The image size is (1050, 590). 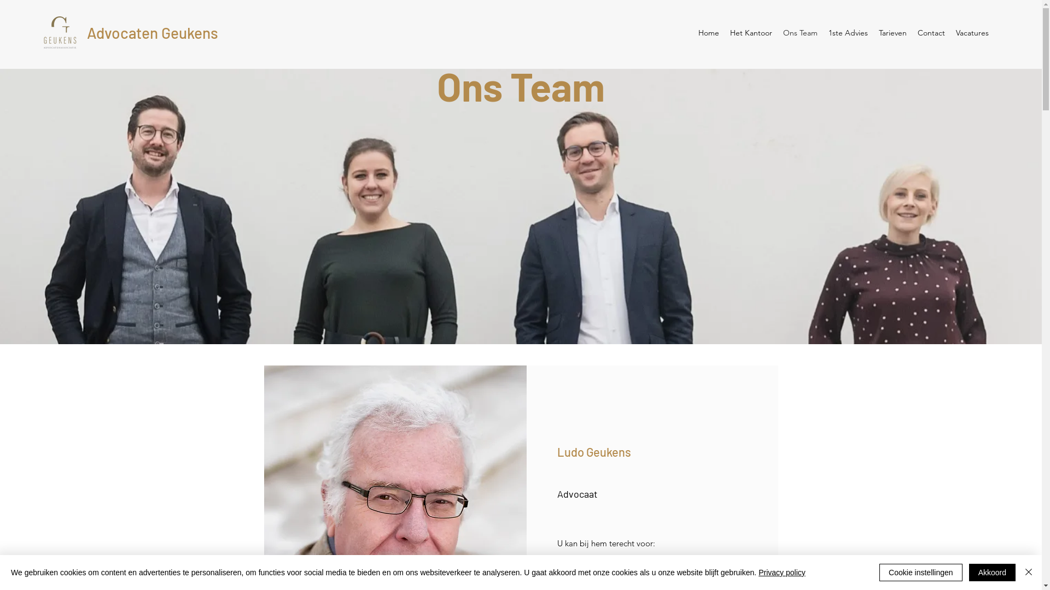 I want to click on 1ste Advies, so click(x=848, y=33).